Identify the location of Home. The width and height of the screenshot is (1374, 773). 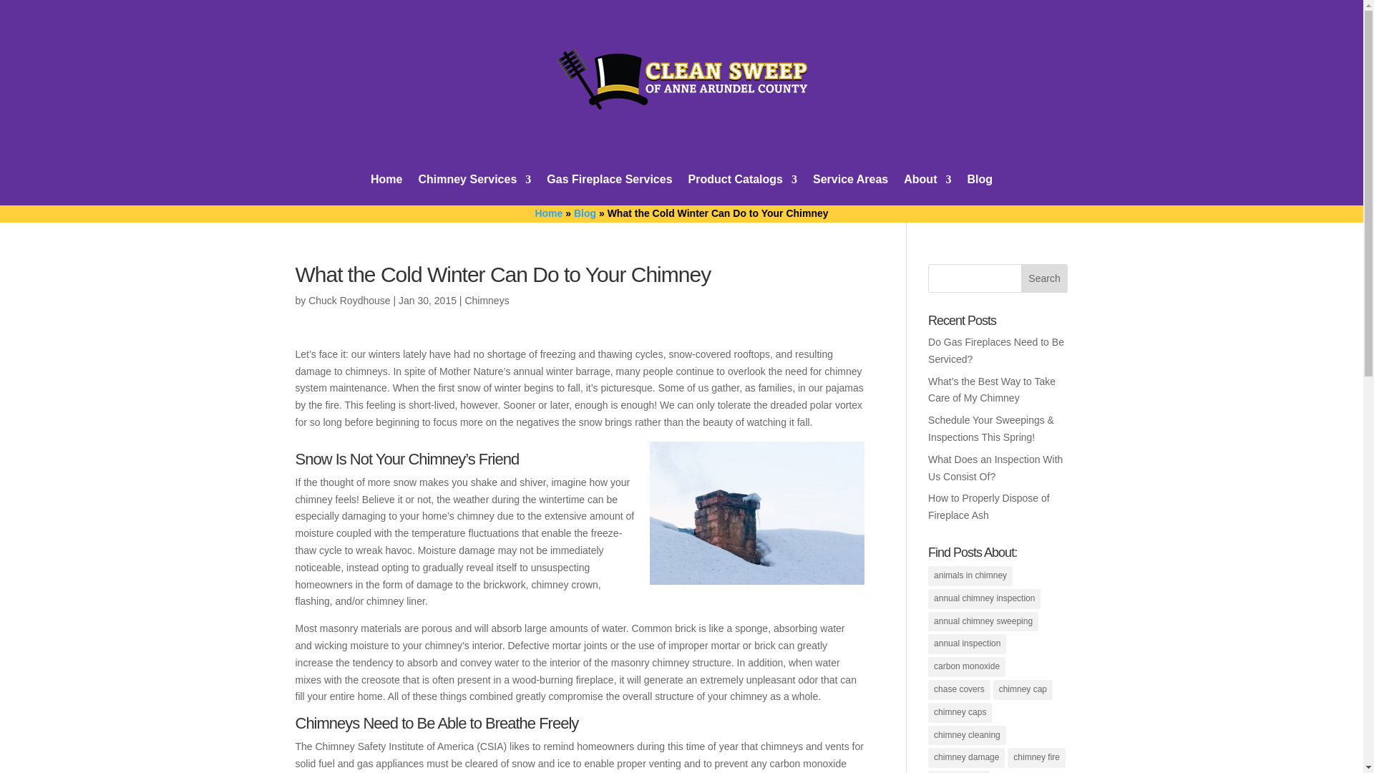
(386, 190).